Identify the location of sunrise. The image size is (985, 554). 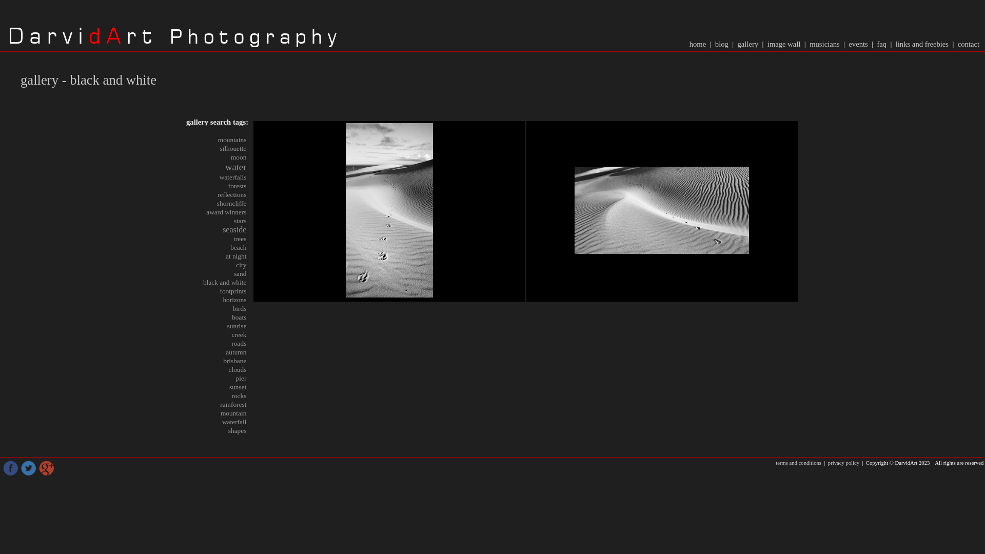
(237, 326).